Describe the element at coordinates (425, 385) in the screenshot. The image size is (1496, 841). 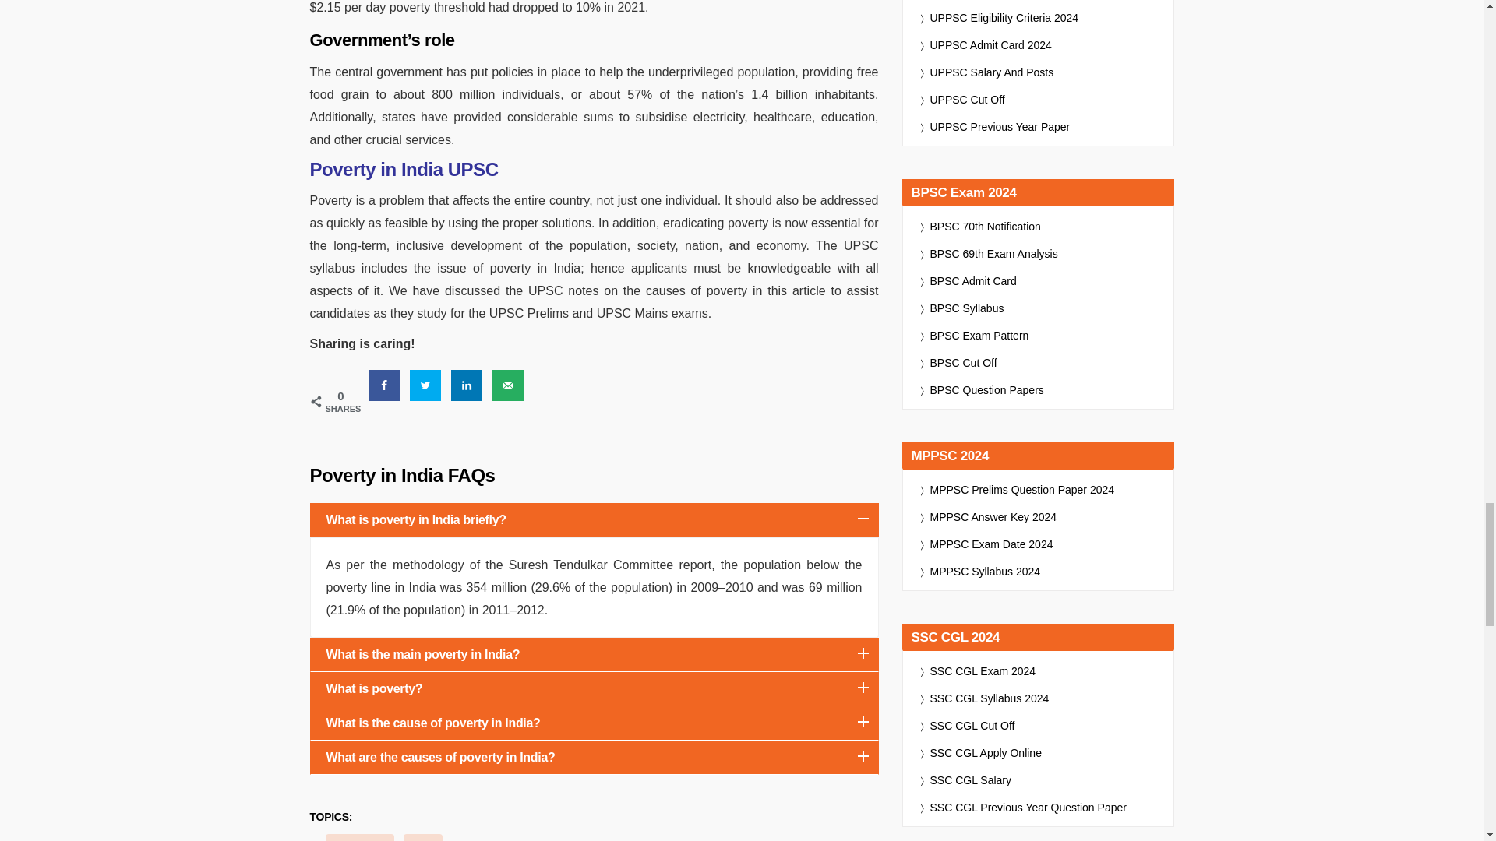
I see `Share on Twitter` at that location.